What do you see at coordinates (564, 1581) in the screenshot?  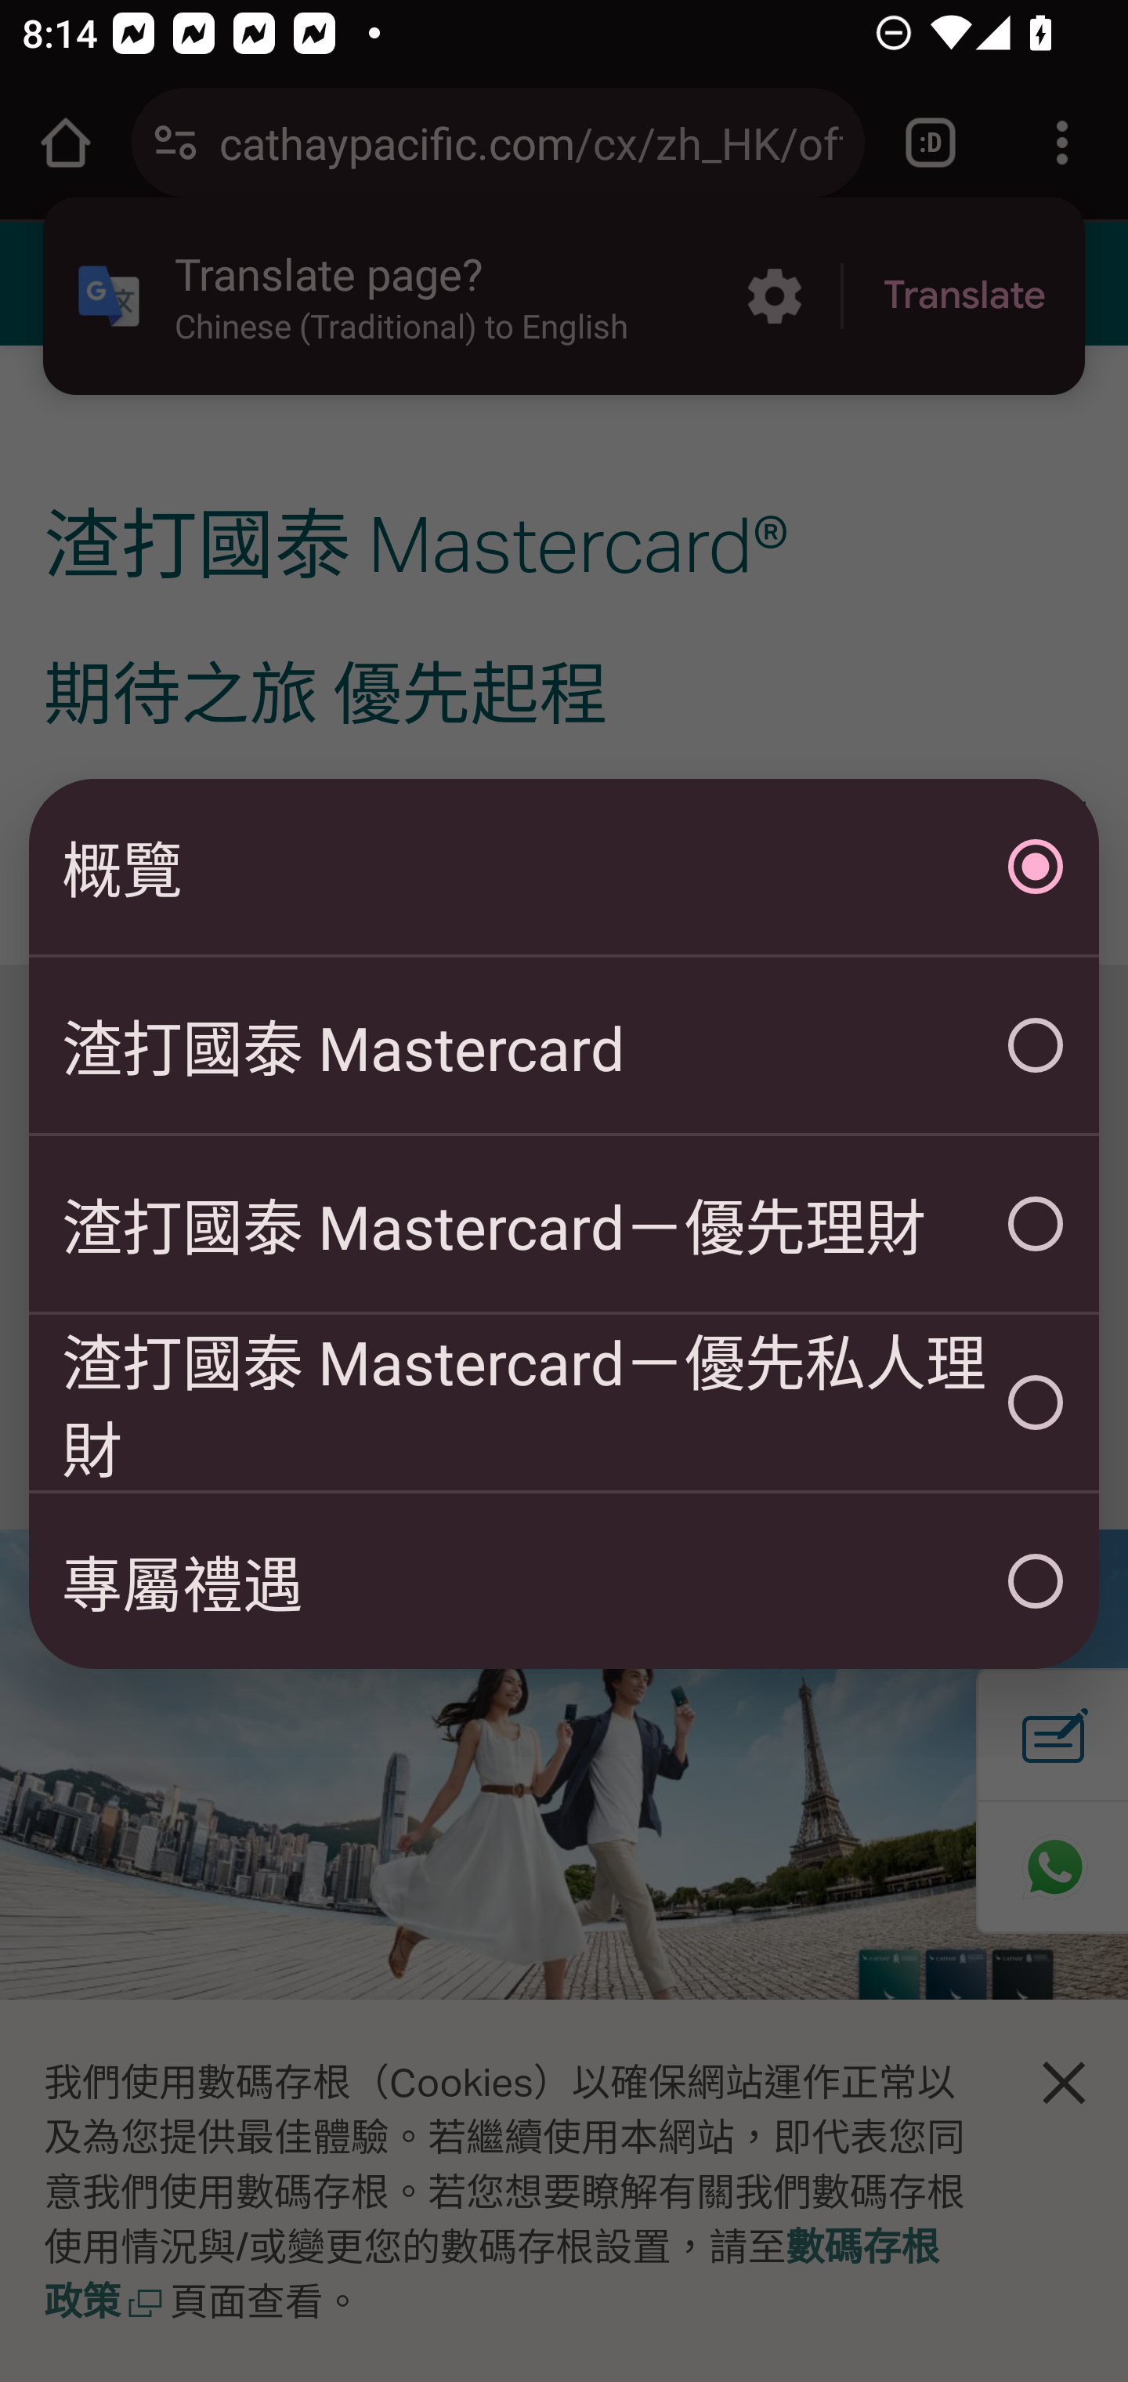 I see `專屬禮遇` at bounding box center [564, 1581].